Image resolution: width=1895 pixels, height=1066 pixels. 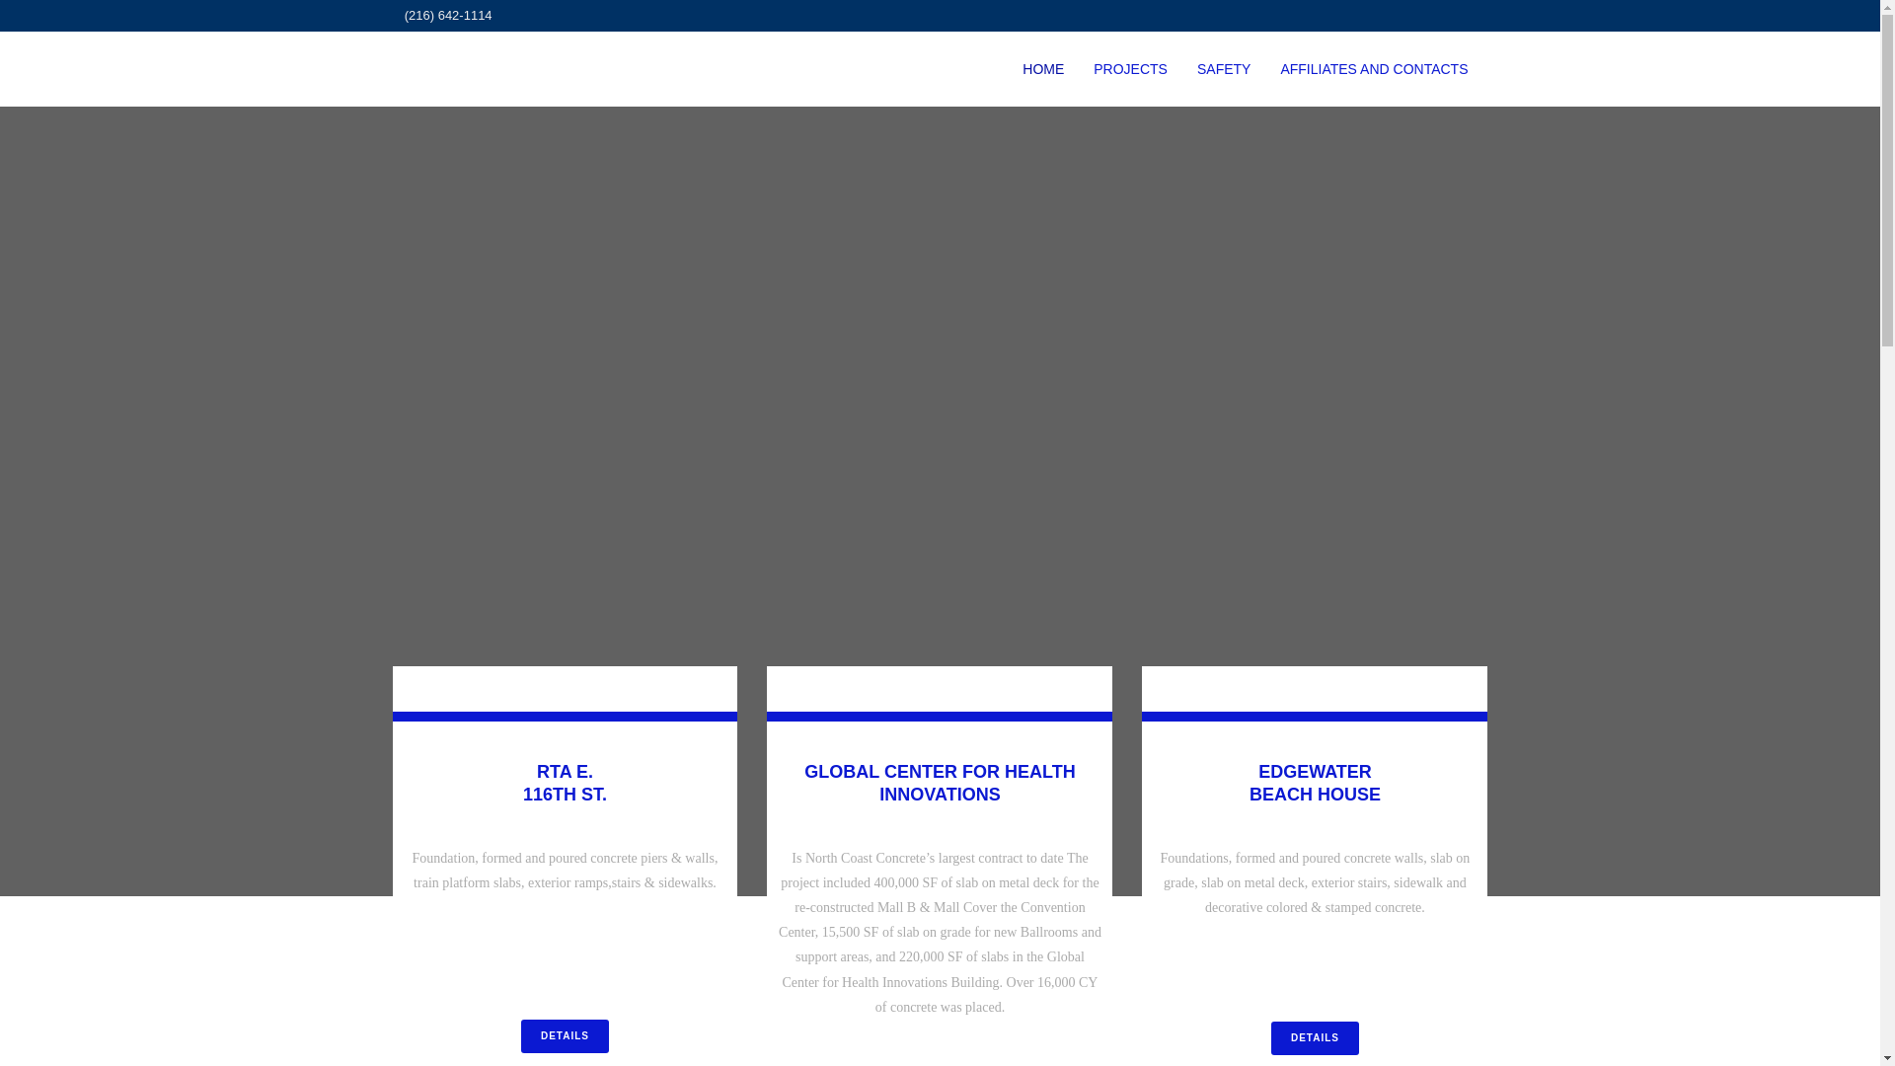 What do you see at coordinates (1042, 69) in the screenshot?
I see `HOME` at bounding box center [1042, 69].